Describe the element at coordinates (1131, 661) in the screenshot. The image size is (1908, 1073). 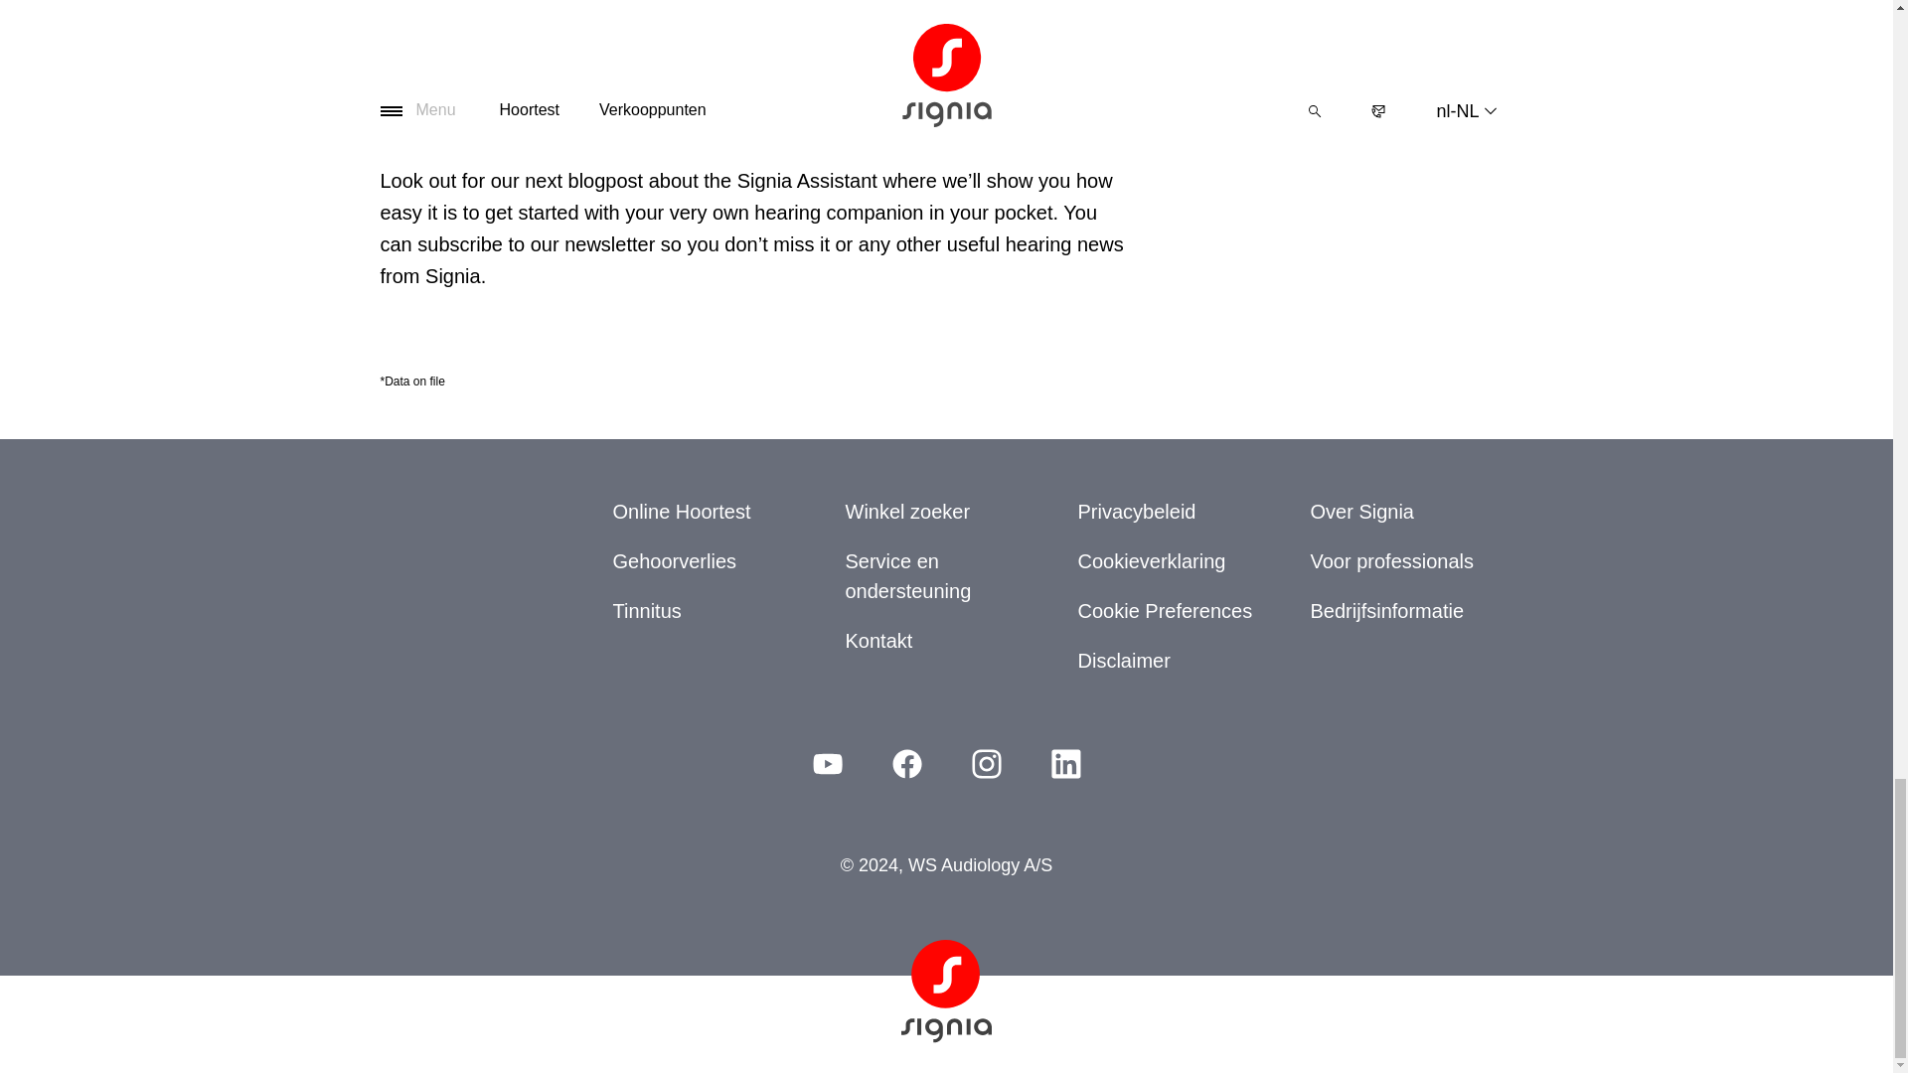
I see `Disclaimer` at that location.